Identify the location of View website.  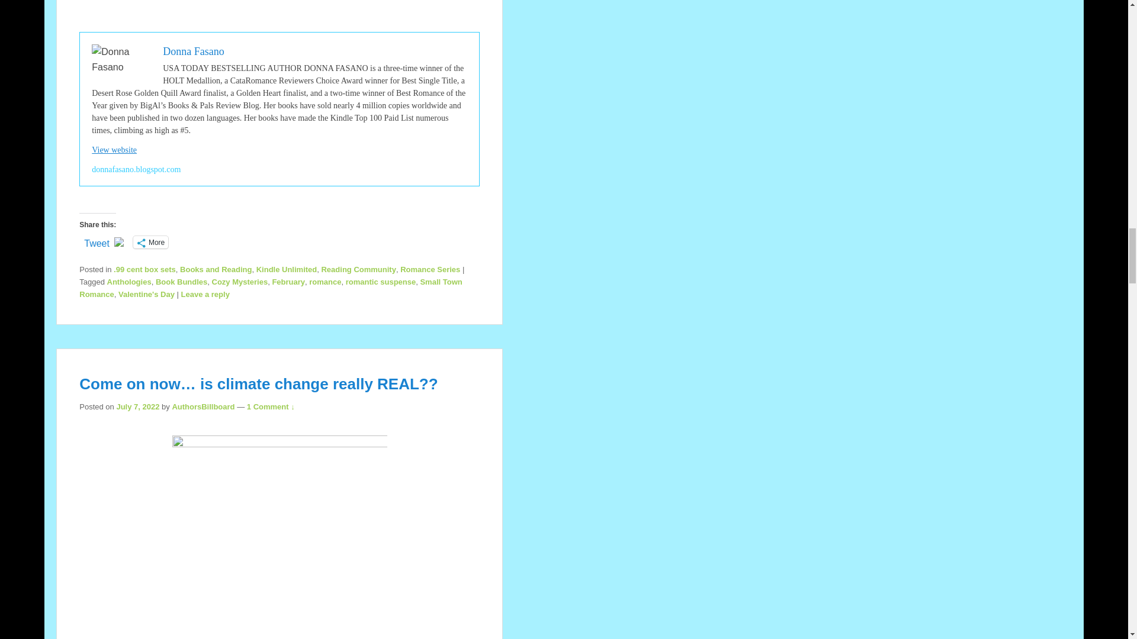
(114, 150).